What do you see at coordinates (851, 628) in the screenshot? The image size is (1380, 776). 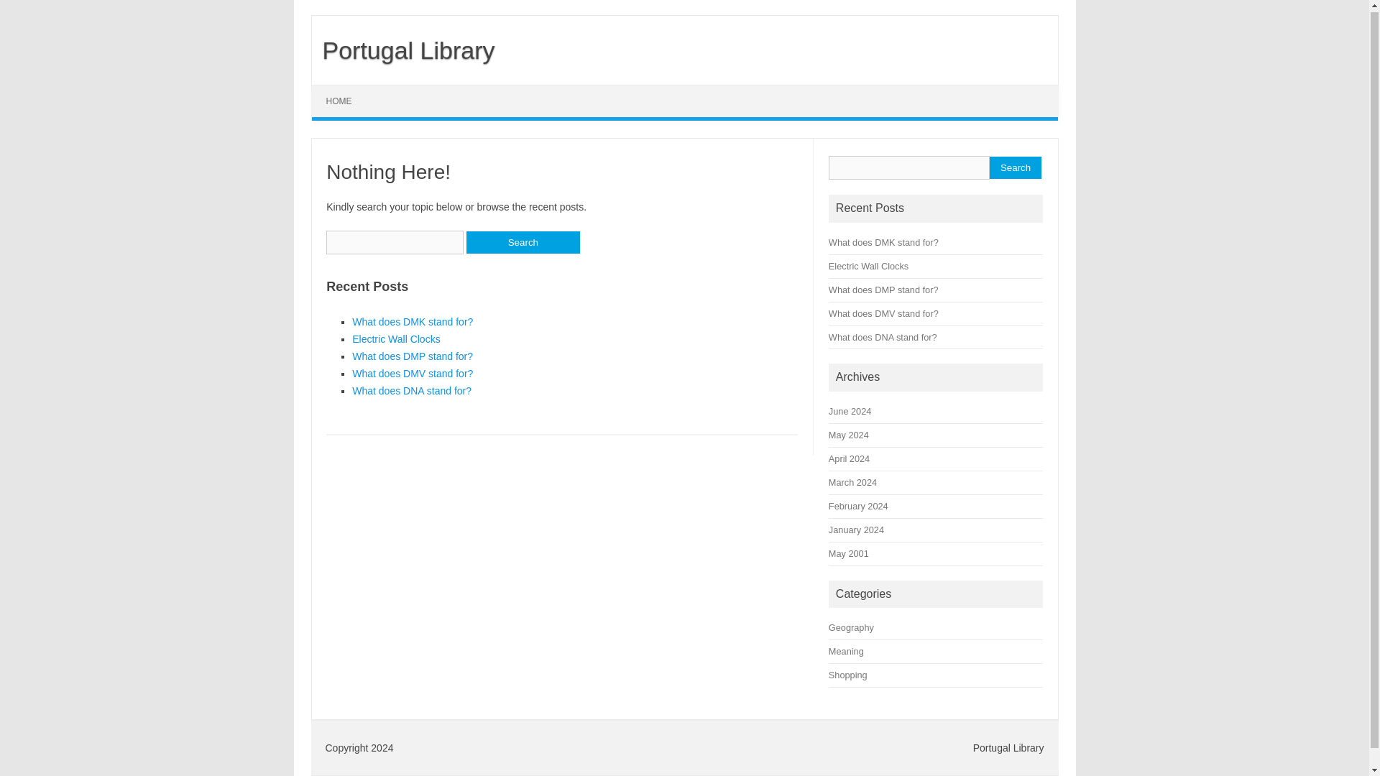 I see `Geography` at bounding box center [851, 628].